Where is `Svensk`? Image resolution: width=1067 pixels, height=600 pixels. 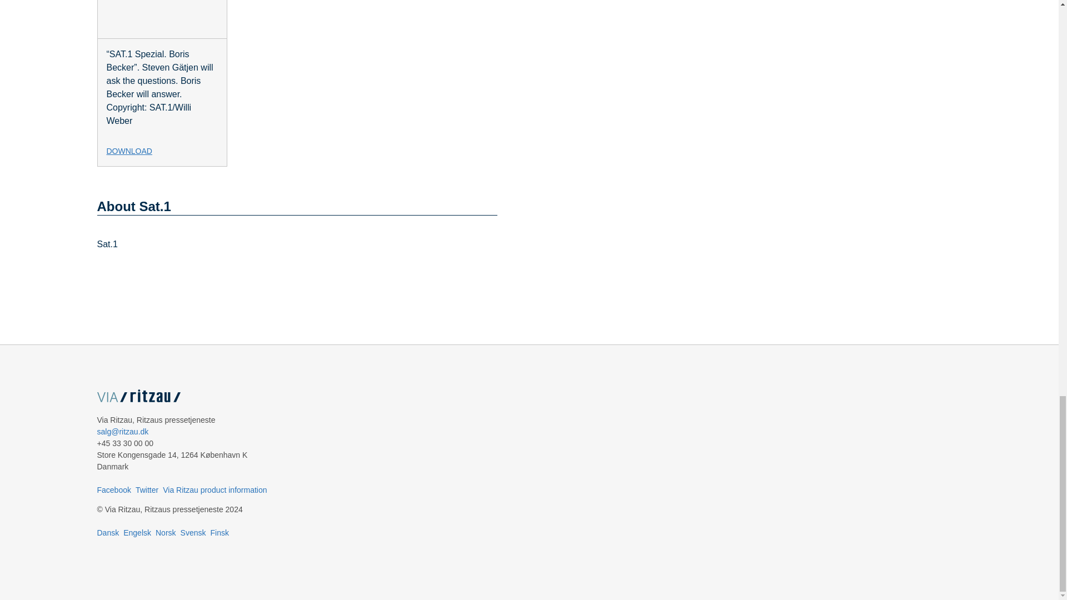 Svensk is located at coordinates (193, 532).